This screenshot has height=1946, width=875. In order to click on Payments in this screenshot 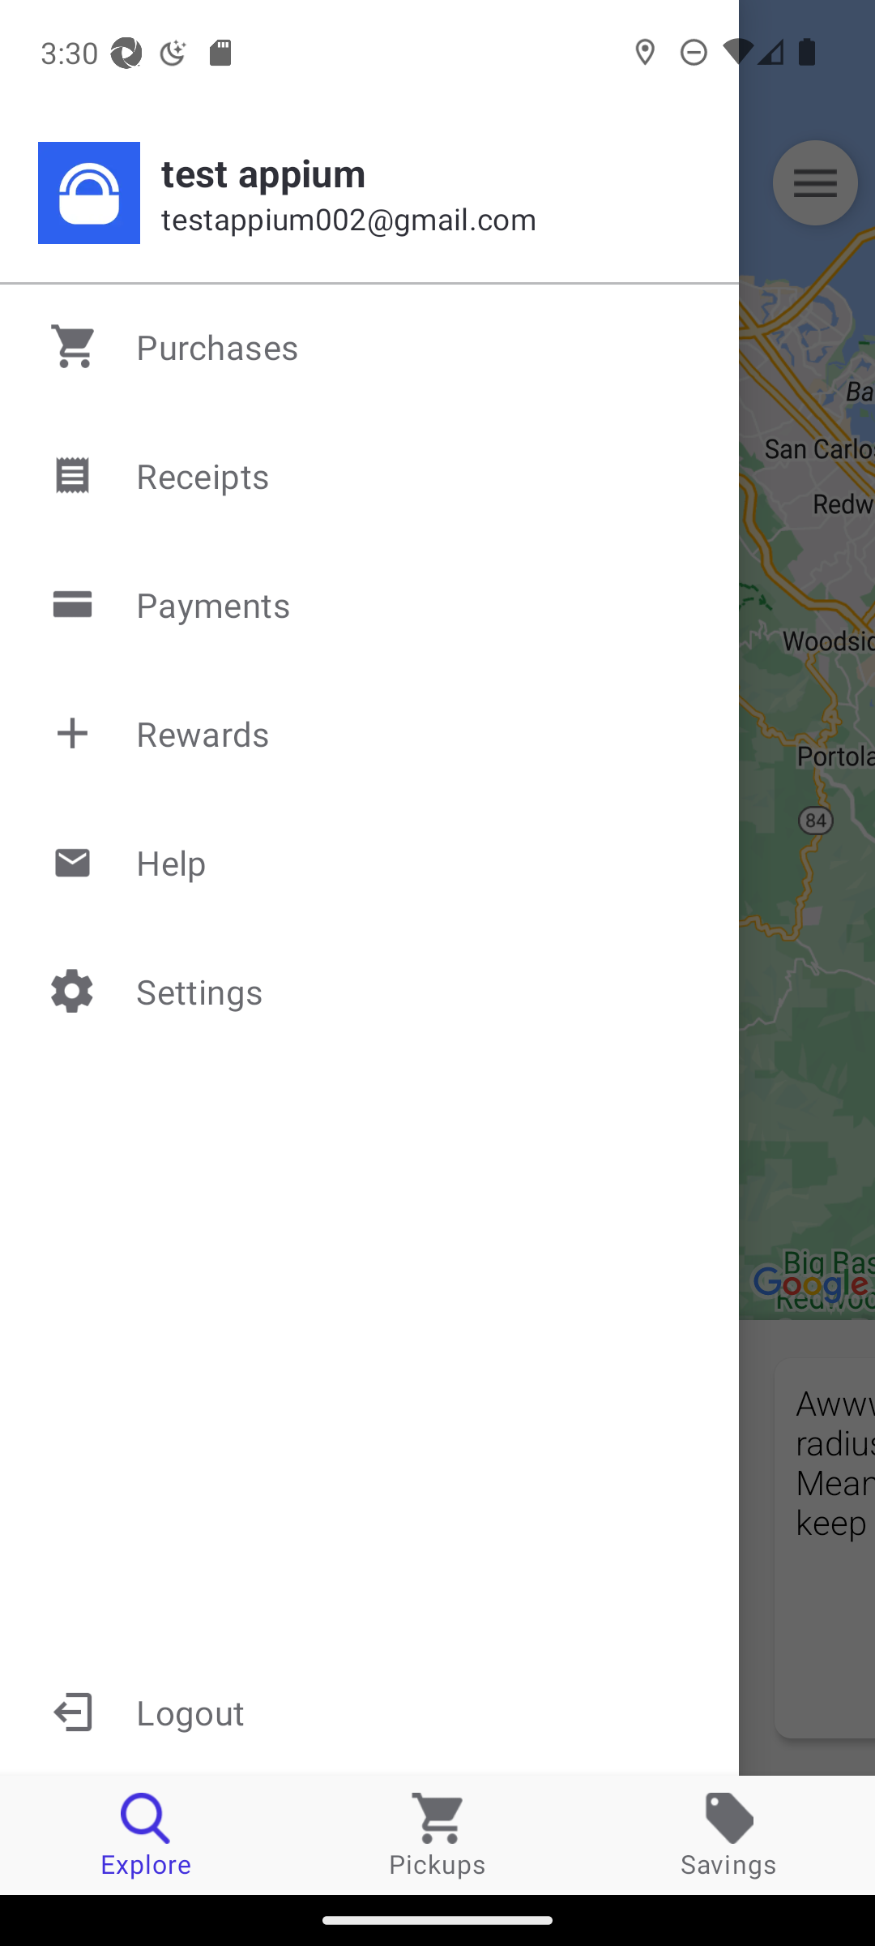, I will do `click(371, 605)`.